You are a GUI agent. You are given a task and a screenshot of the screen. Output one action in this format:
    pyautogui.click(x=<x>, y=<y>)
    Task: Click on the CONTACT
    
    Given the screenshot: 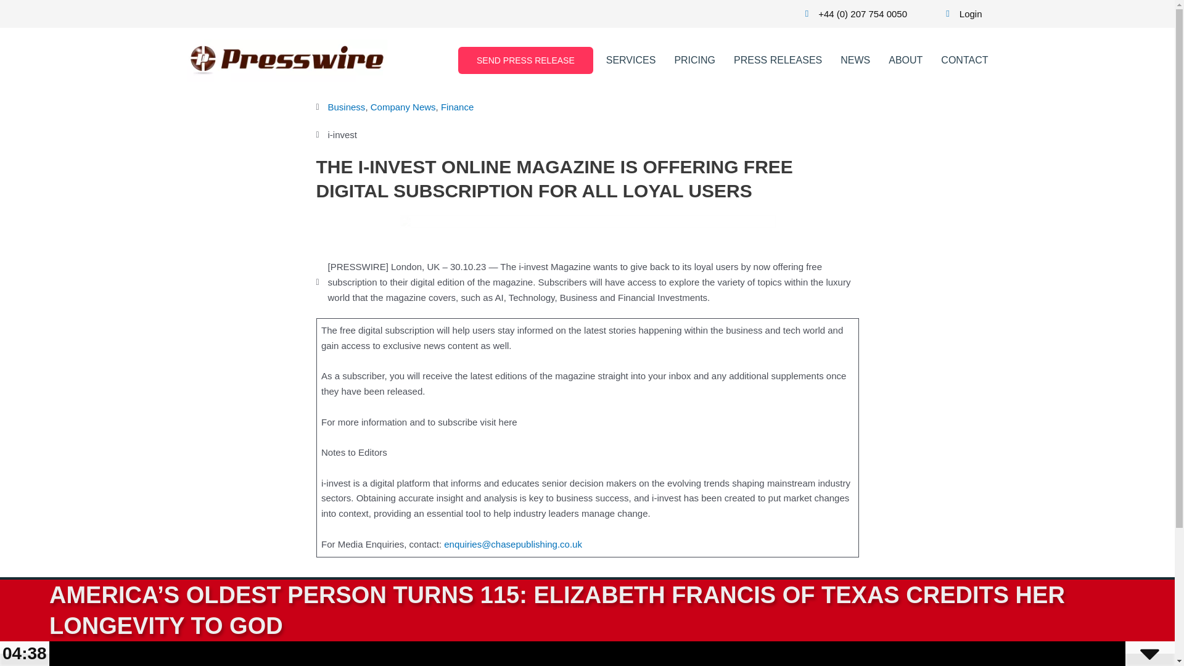 What is the action you would take?
    pyautogui.click(x=964, y=60)
    